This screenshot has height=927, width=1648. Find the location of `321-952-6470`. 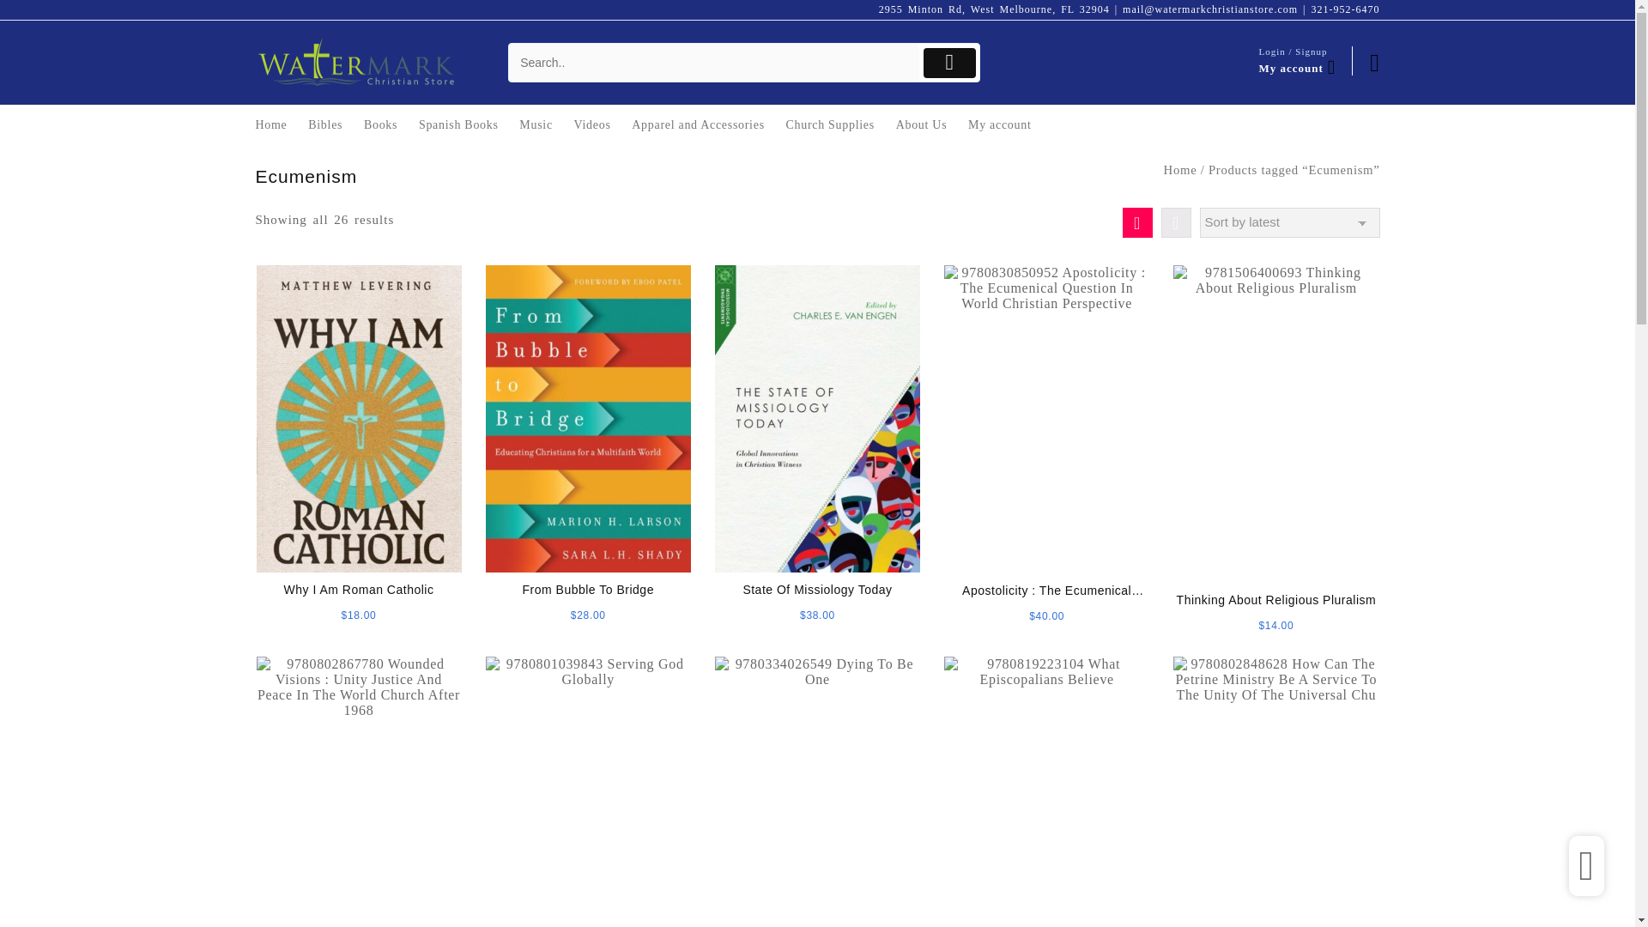

321-952-6470 is located at coordinates (1346, 9).